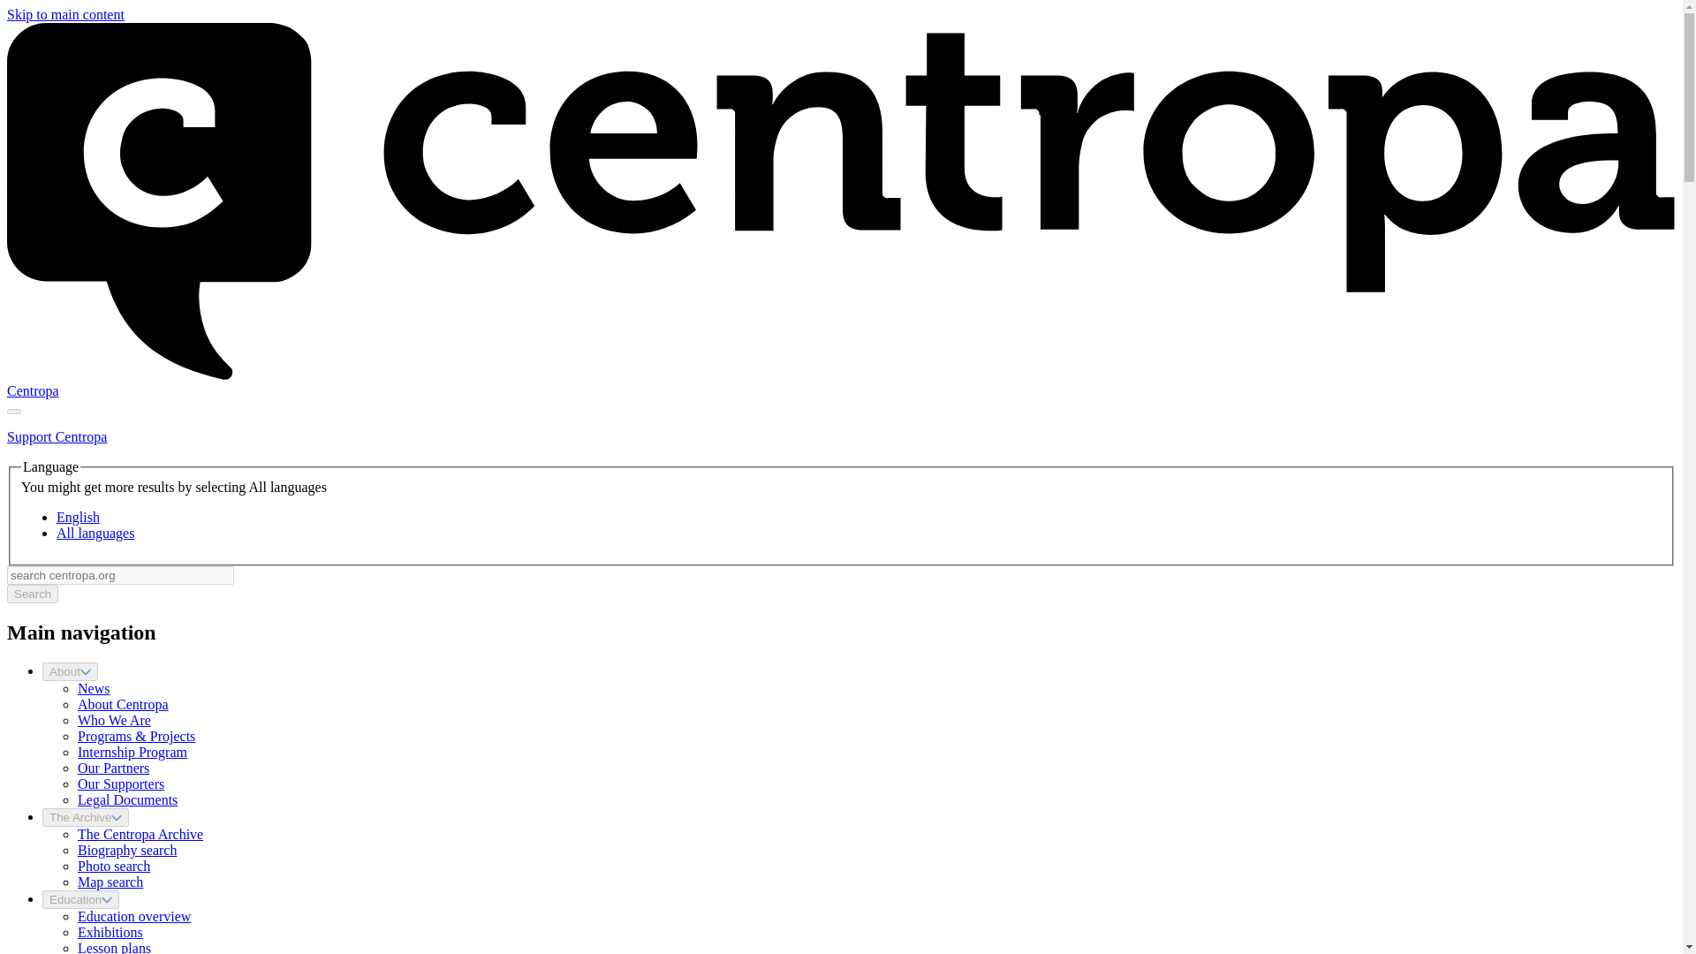 This screenshot has height=954, width=1696. Describe the element at coordinates (110, 882) in the screenshot. I see `Map search` at that location.